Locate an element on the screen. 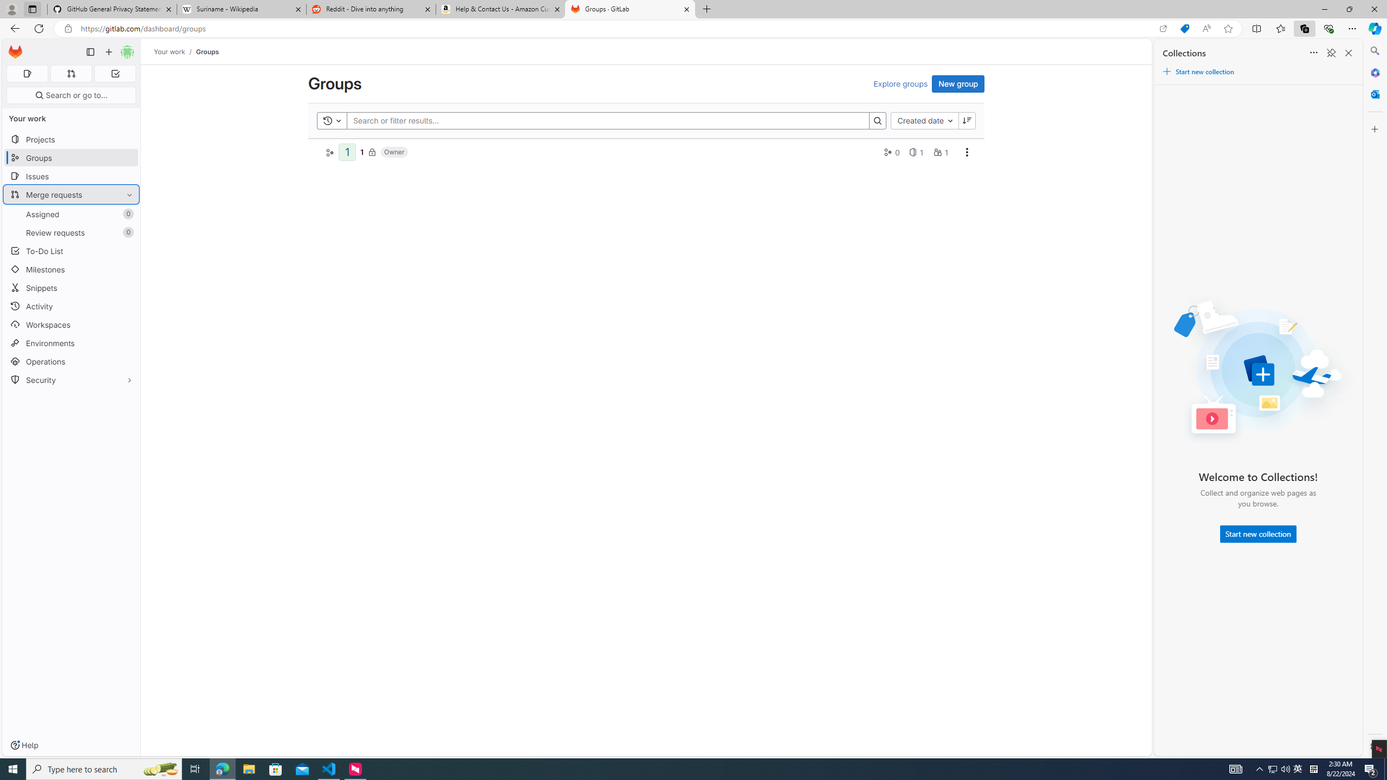  Explore groups is located at coordinates (900, 83).